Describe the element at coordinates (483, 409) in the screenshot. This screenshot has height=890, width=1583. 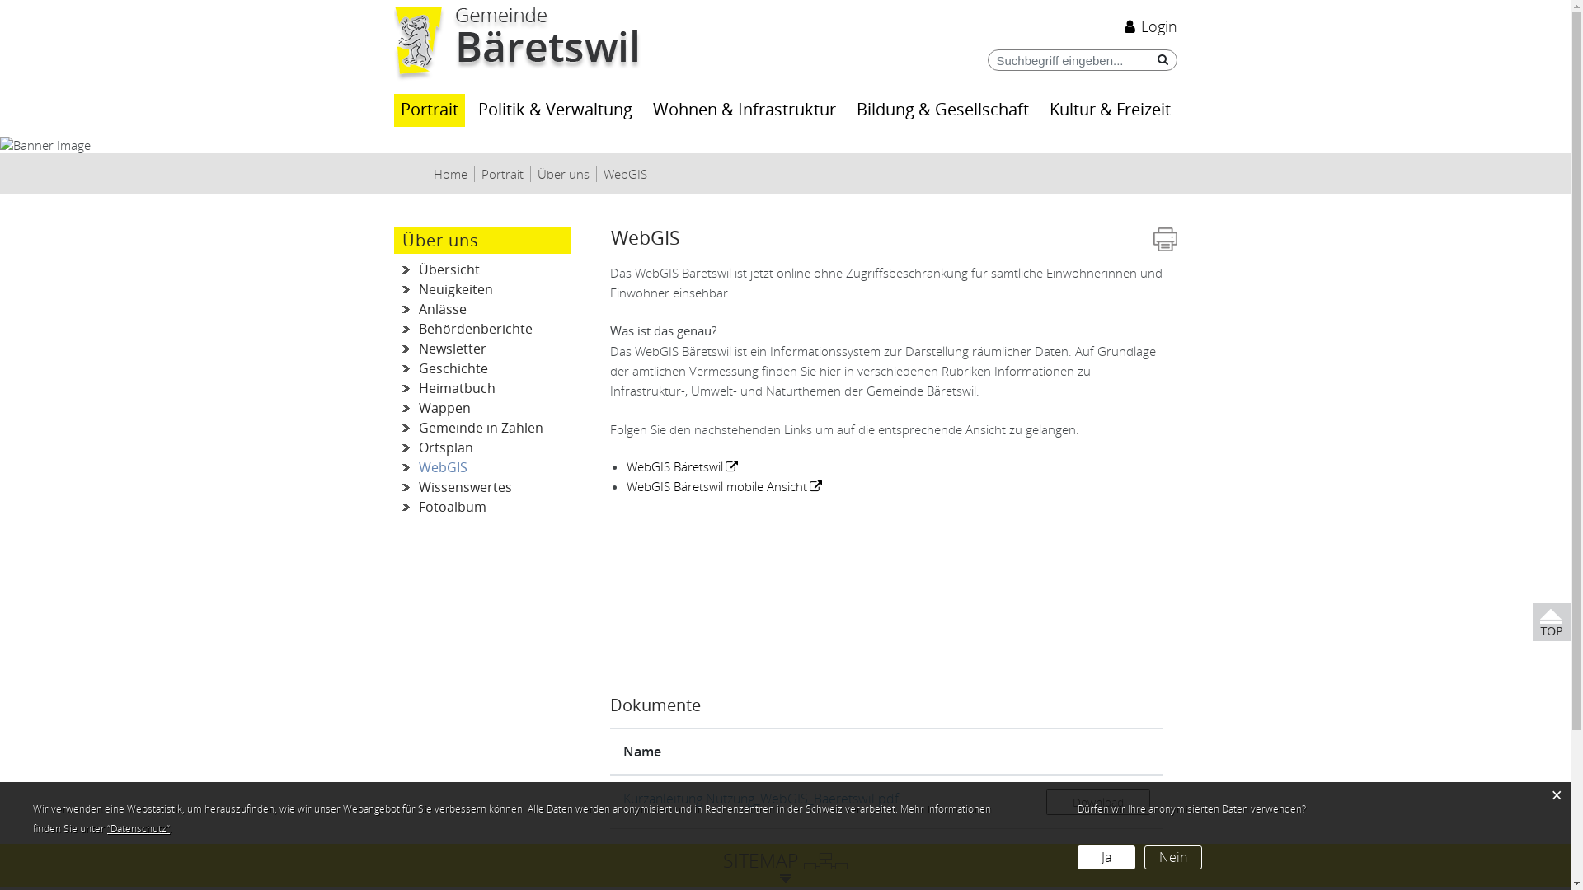
I see `Wappen` at that location.